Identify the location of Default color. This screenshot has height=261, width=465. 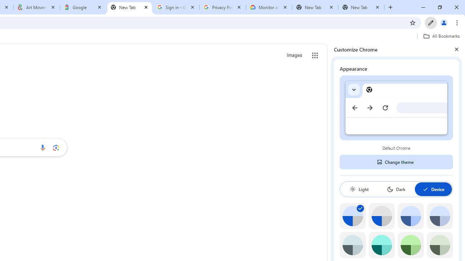
(352, 216).